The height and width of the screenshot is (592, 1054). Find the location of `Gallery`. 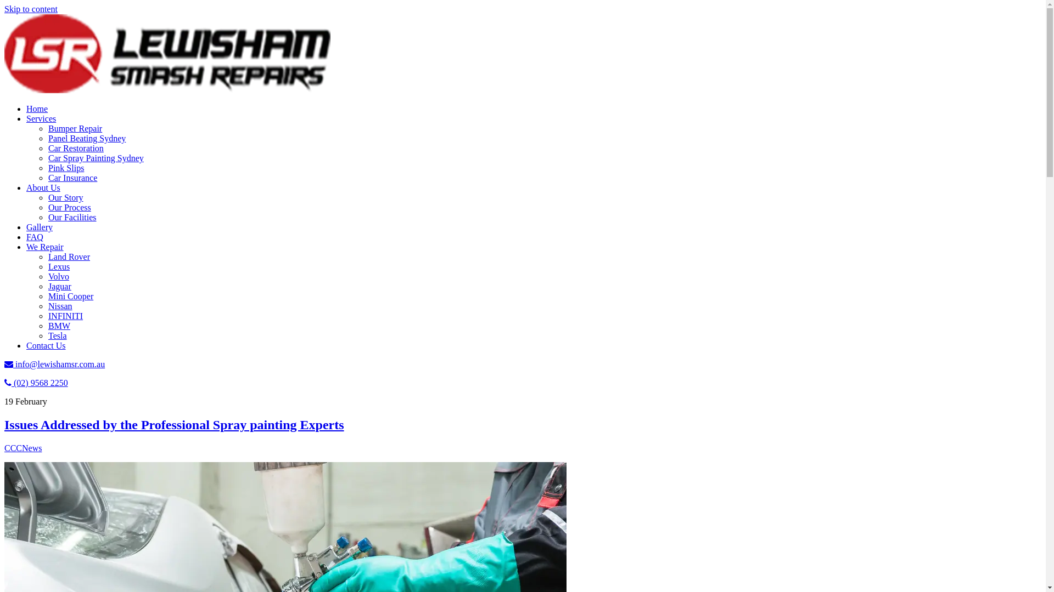

Gallery is located at coordinates (40, 227).